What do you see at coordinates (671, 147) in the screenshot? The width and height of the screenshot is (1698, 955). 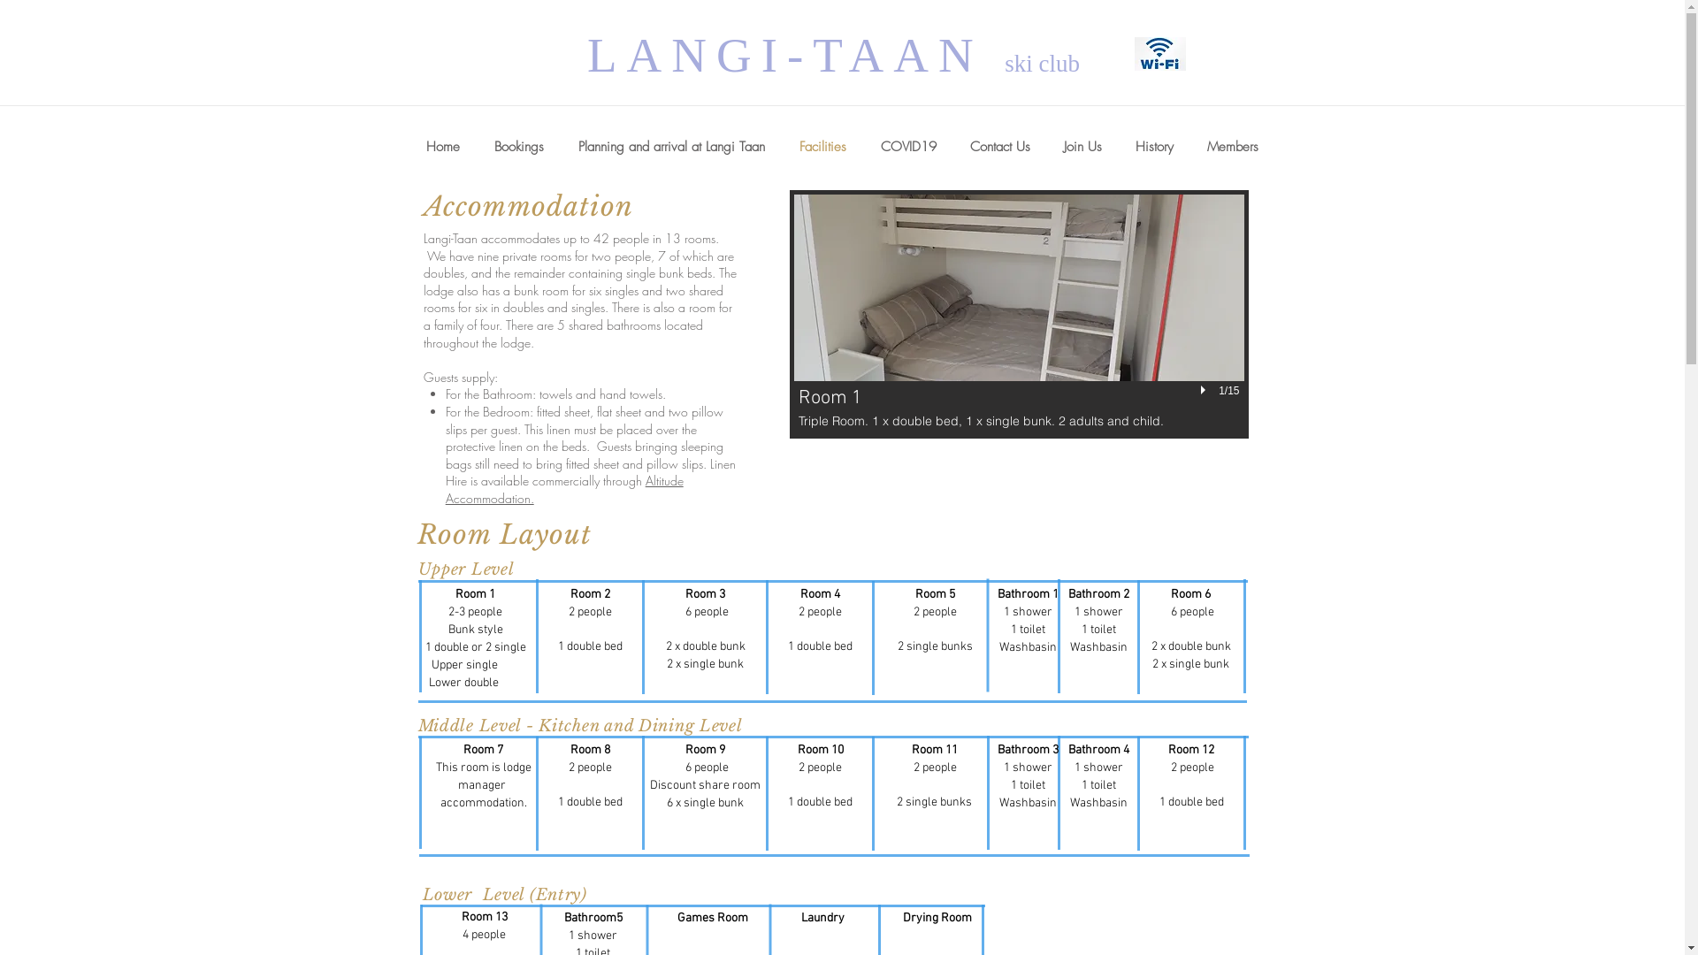 I see `Planning and arrival at Langi Taan` at bounding box center [671, 147].